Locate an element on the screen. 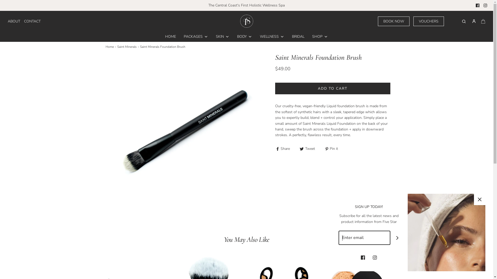  HOME is located at coordinates (171, 37).